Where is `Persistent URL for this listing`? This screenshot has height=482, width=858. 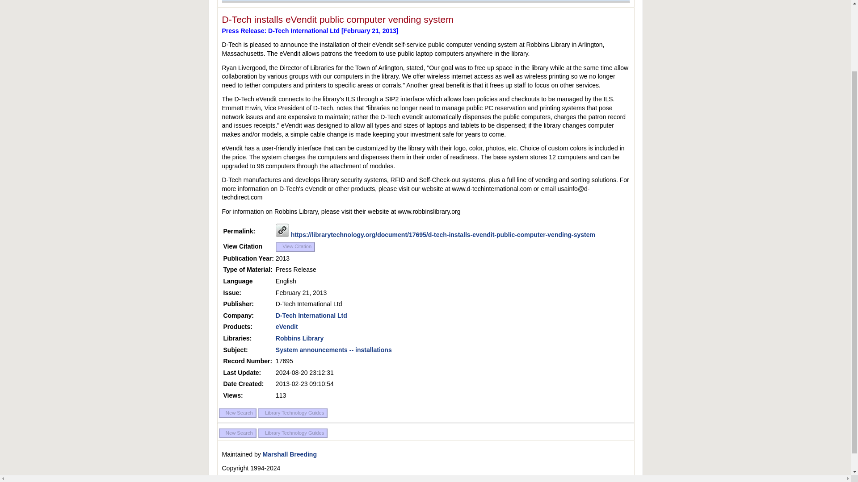
Persistent URL for this listing is located at coordinates (282, 230).